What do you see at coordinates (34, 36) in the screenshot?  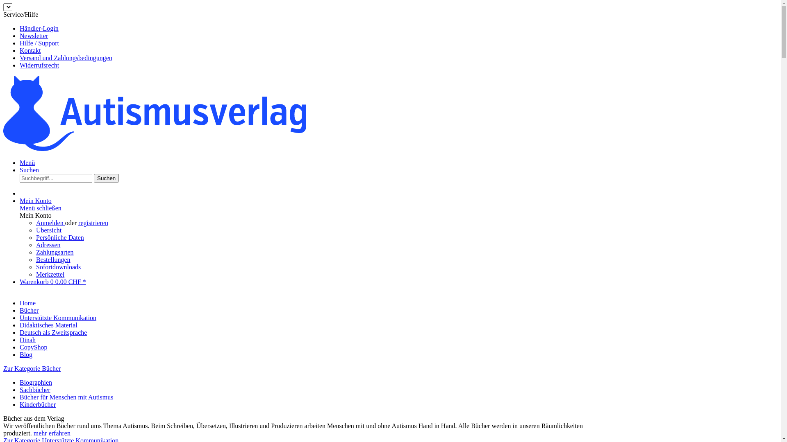 I see `Newsletter` at bounding box center [34, 36].